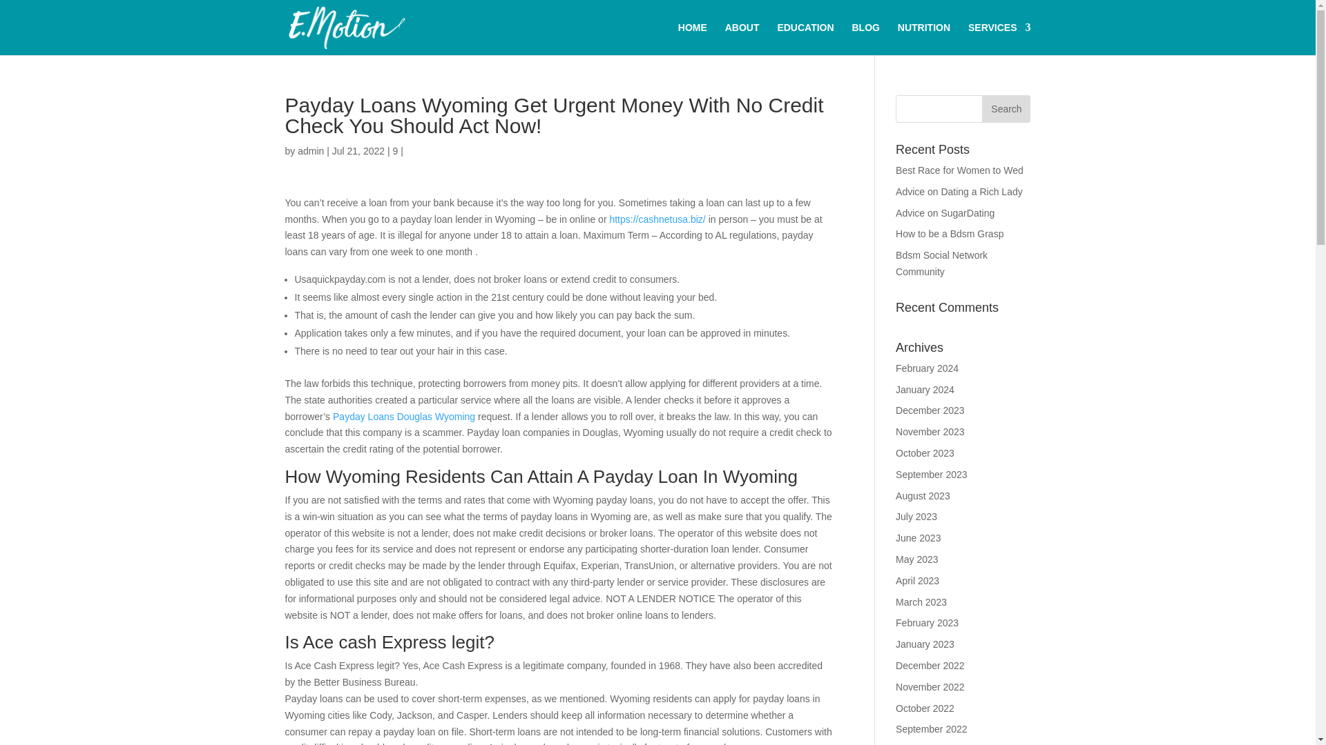 The image size is (1326, 745). Describe the element at coordinates (692, 39) in the screenshot. I see `HOME` at that location.